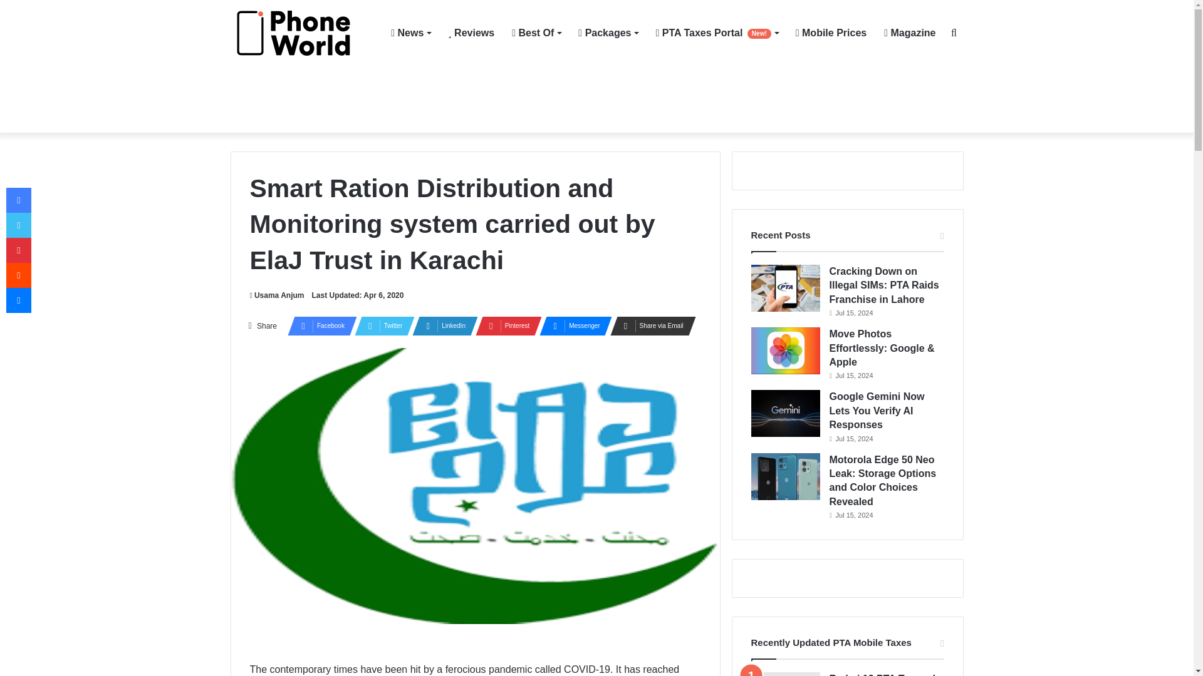 The width and height of the screenshot is (1203, 676). What do you see at coordinates (299, 33) in the screenshot?
I see `PhoneWorld` at bounding box center [299, 33].